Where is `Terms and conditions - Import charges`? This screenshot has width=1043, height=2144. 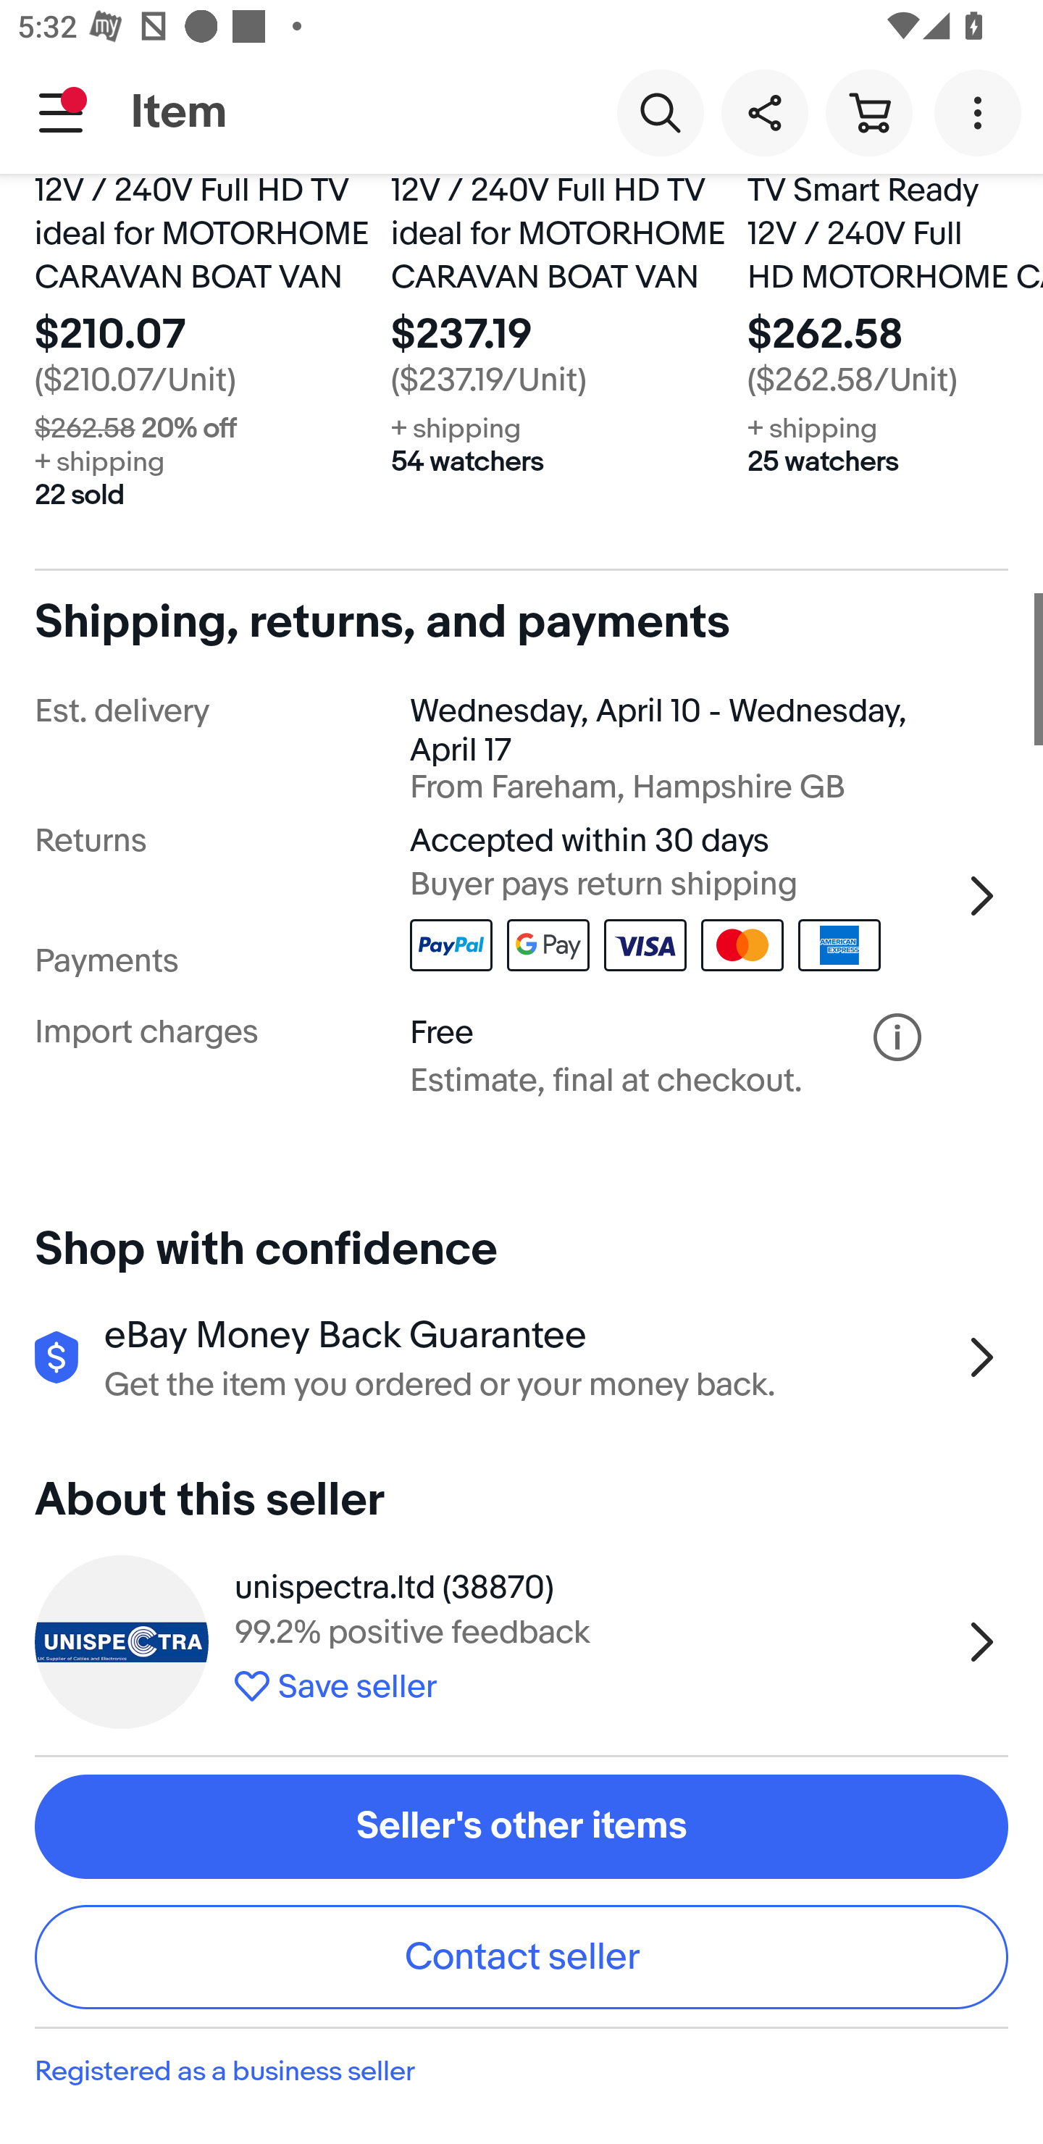 Terms and conditions - Import charges is located at coordinates (897, 1037).